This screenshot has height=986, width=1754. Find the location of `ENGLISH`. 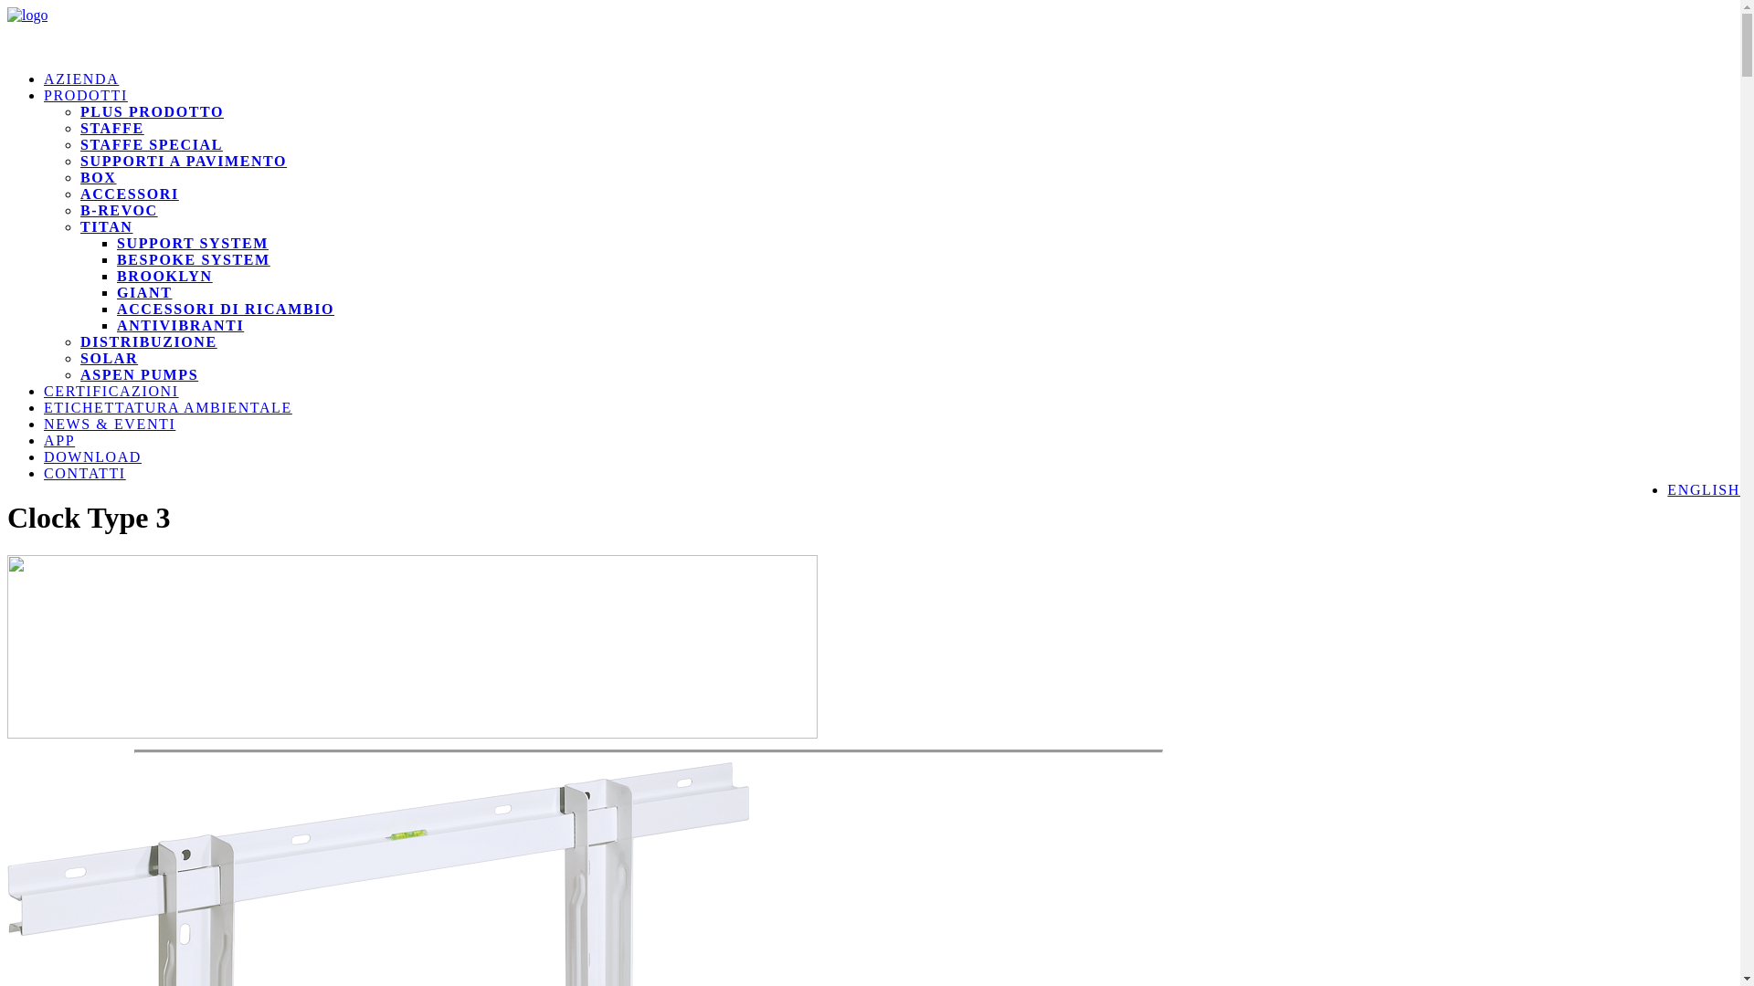

ENGLISH is located at coordinates (1704, 489).